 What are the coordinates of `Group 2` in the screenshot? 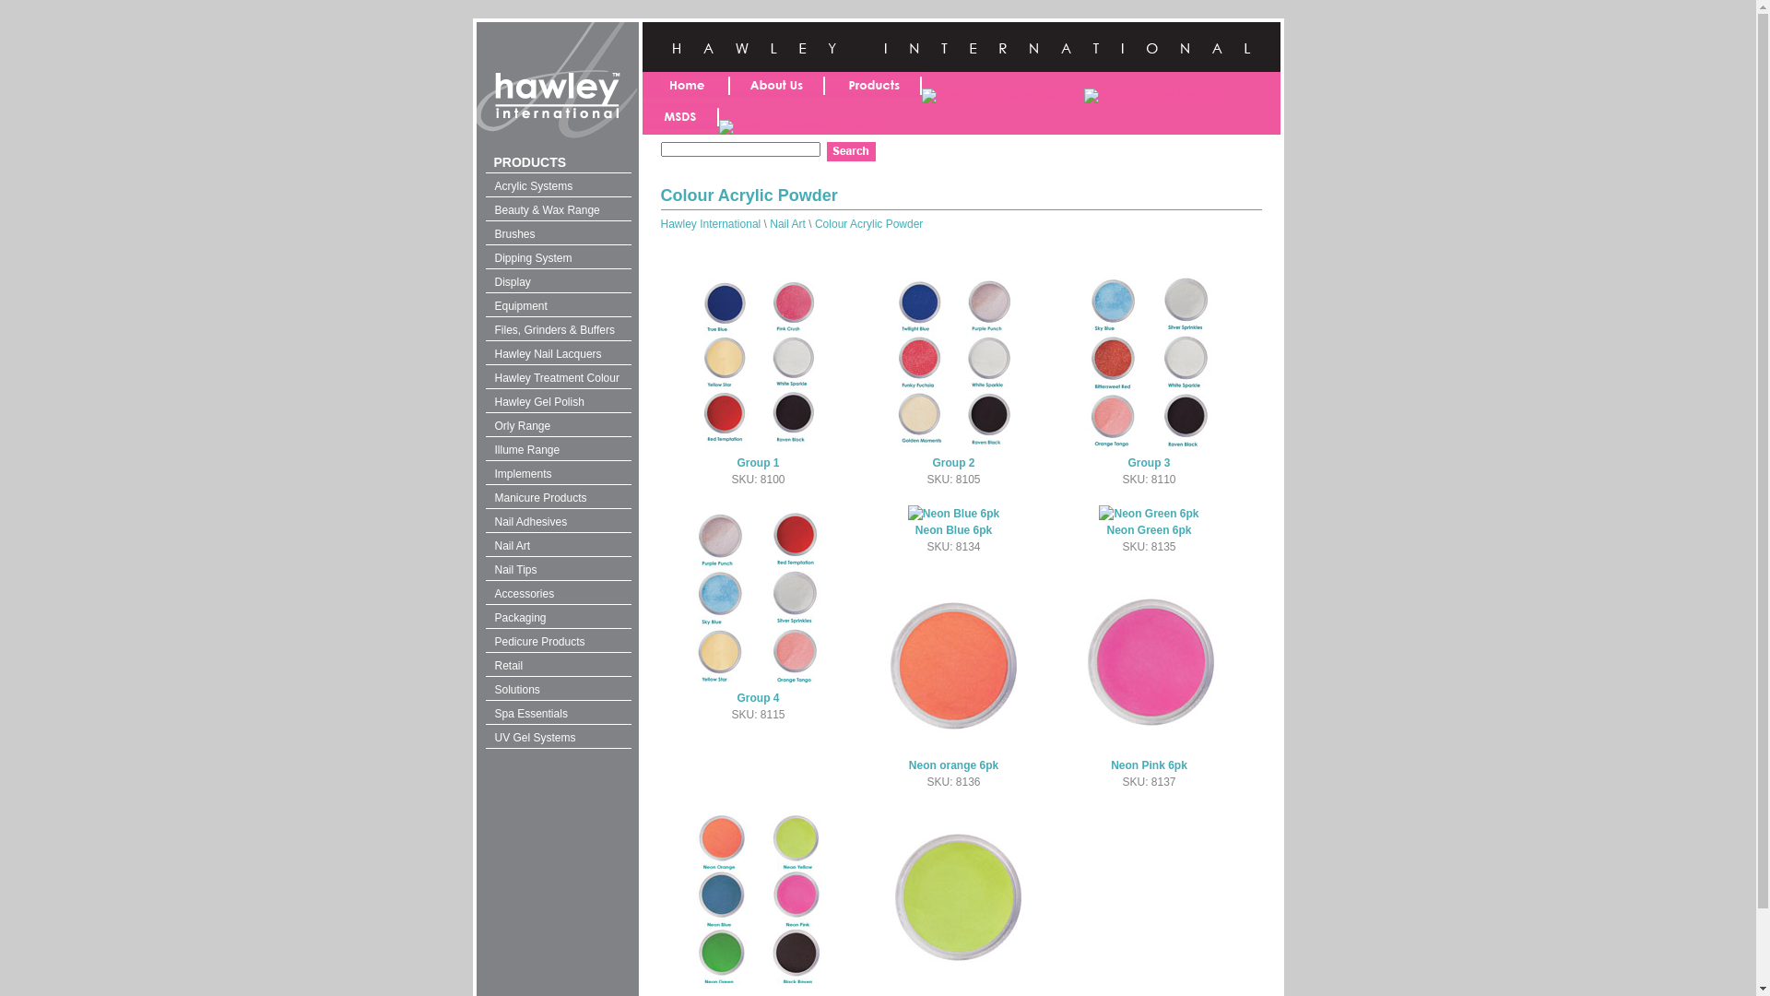 It's located at (953, 463).